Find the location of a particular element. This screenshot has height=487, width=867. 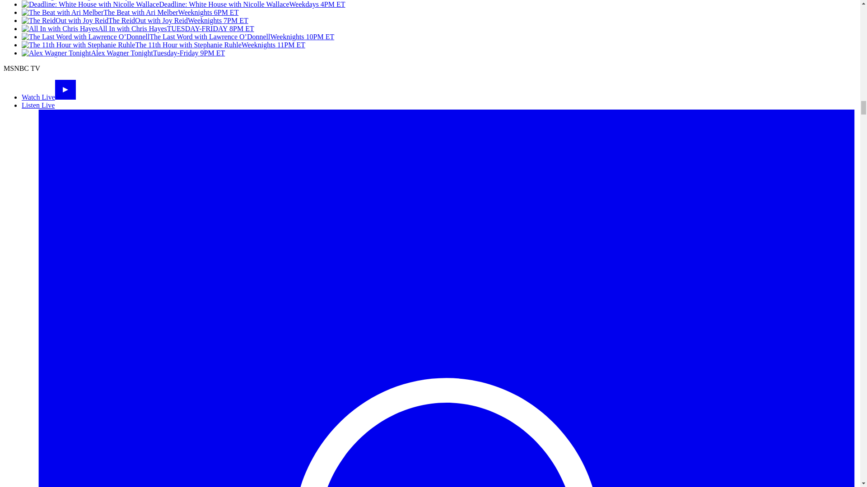

The ReidOut with Joy ReidWeeknights 7PM ET is located at coordinates (135, 20).